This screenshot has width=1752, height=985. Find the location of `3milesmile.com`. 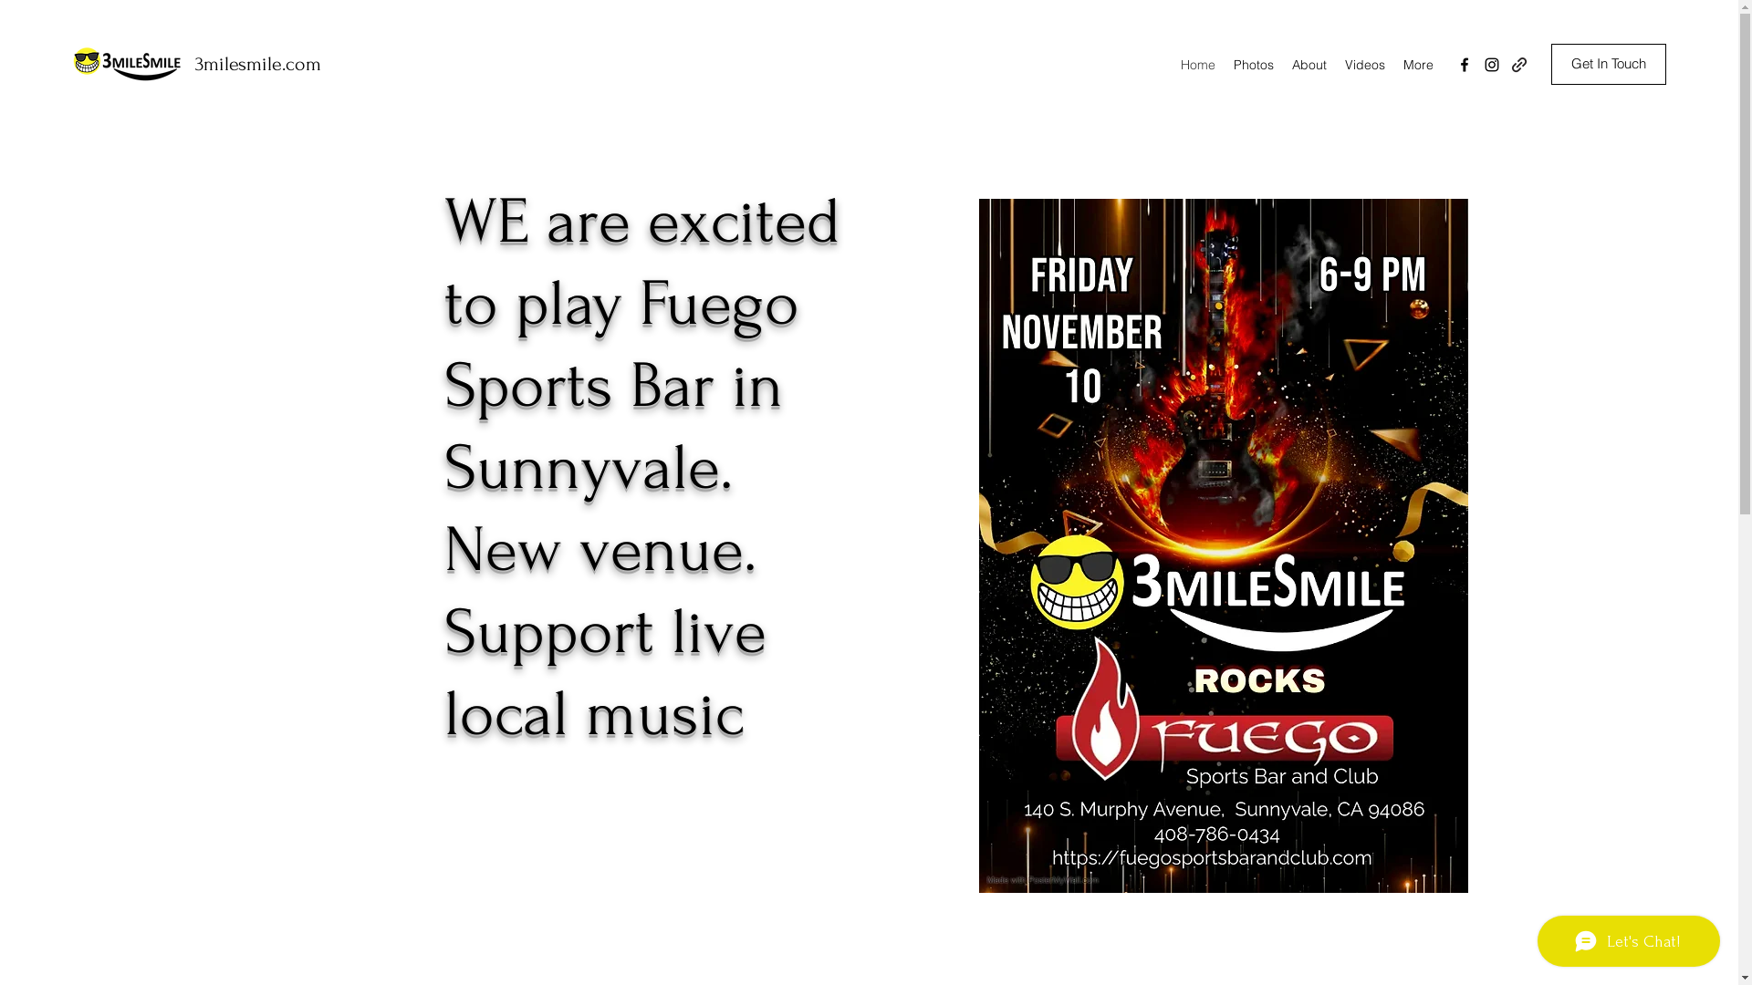

3milesmile.com is located at coordinates (258, 64).